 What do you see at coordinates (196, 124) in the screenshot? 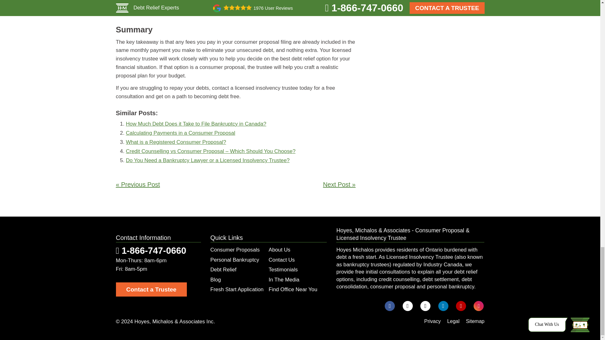
I see `How Much Debt Does it Take to File Bankruptcy in Canada?` at bounding box center [196, 124].